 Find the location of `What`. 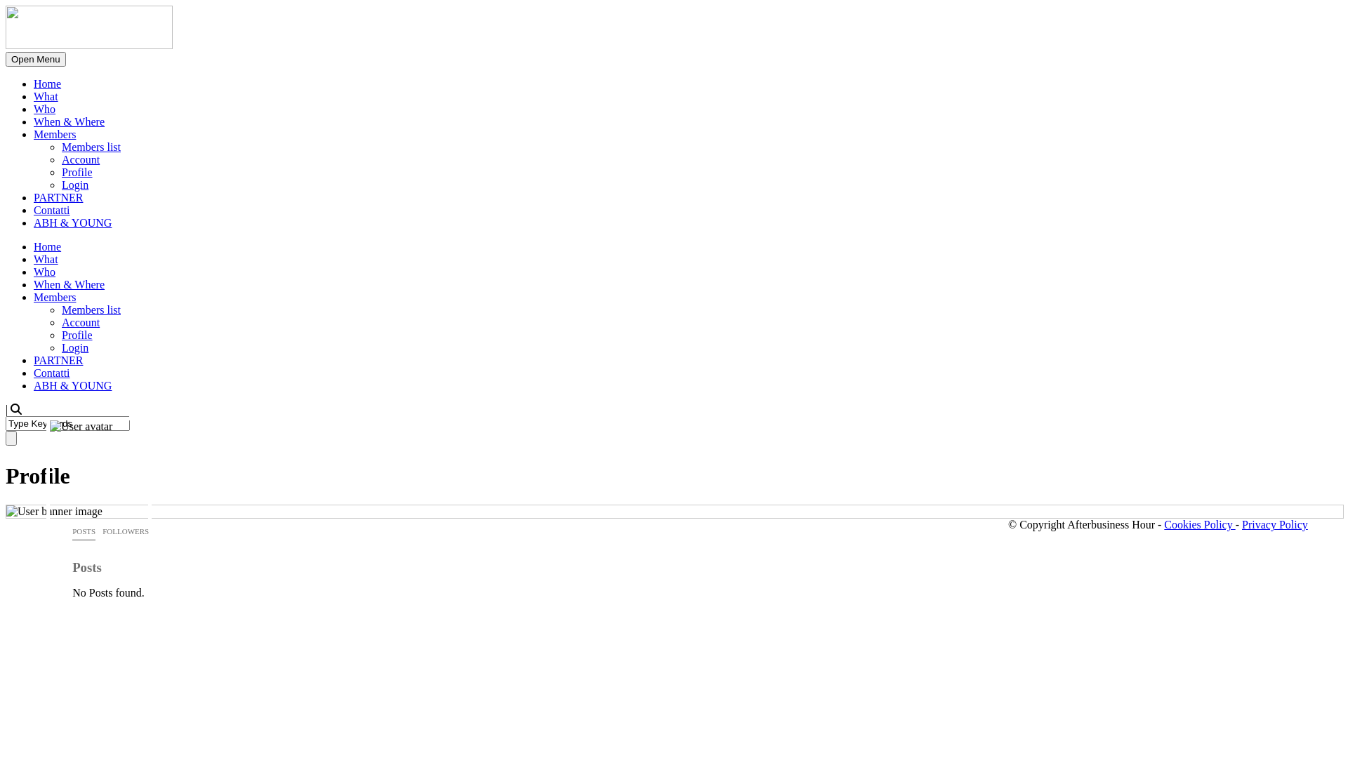

What is located at coordinates (46, 97).